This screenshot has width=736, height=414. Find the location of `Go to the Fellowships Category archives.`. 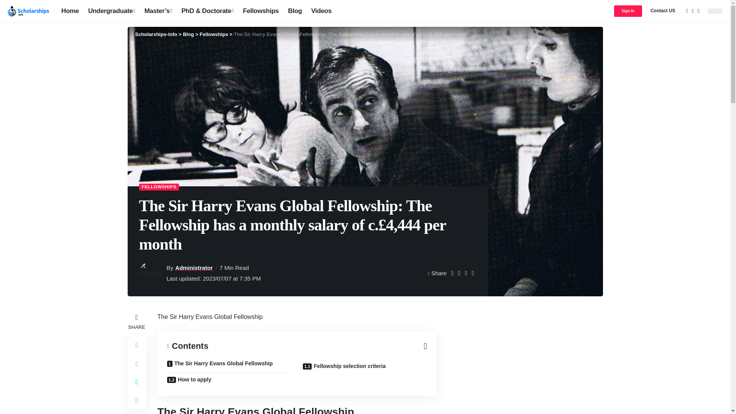

Go to the Fellowships Category archives. is located at coordinates (214, 34).